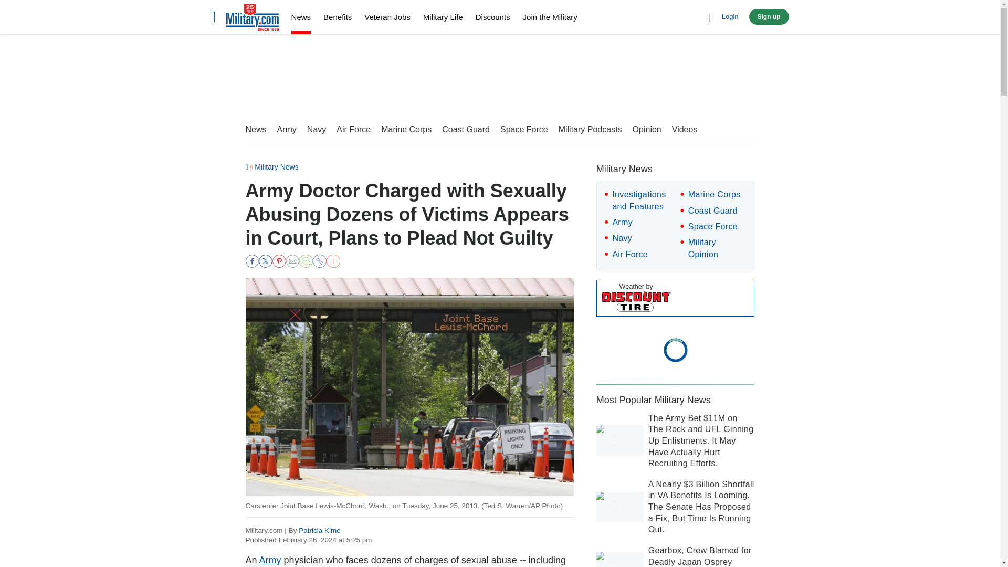 Image resolution: width=1008 pixels, height=567 pixels. What do you see at coordinates (252, 19) in the screenshot?
I see `Home` at bounding box center [252, 19].